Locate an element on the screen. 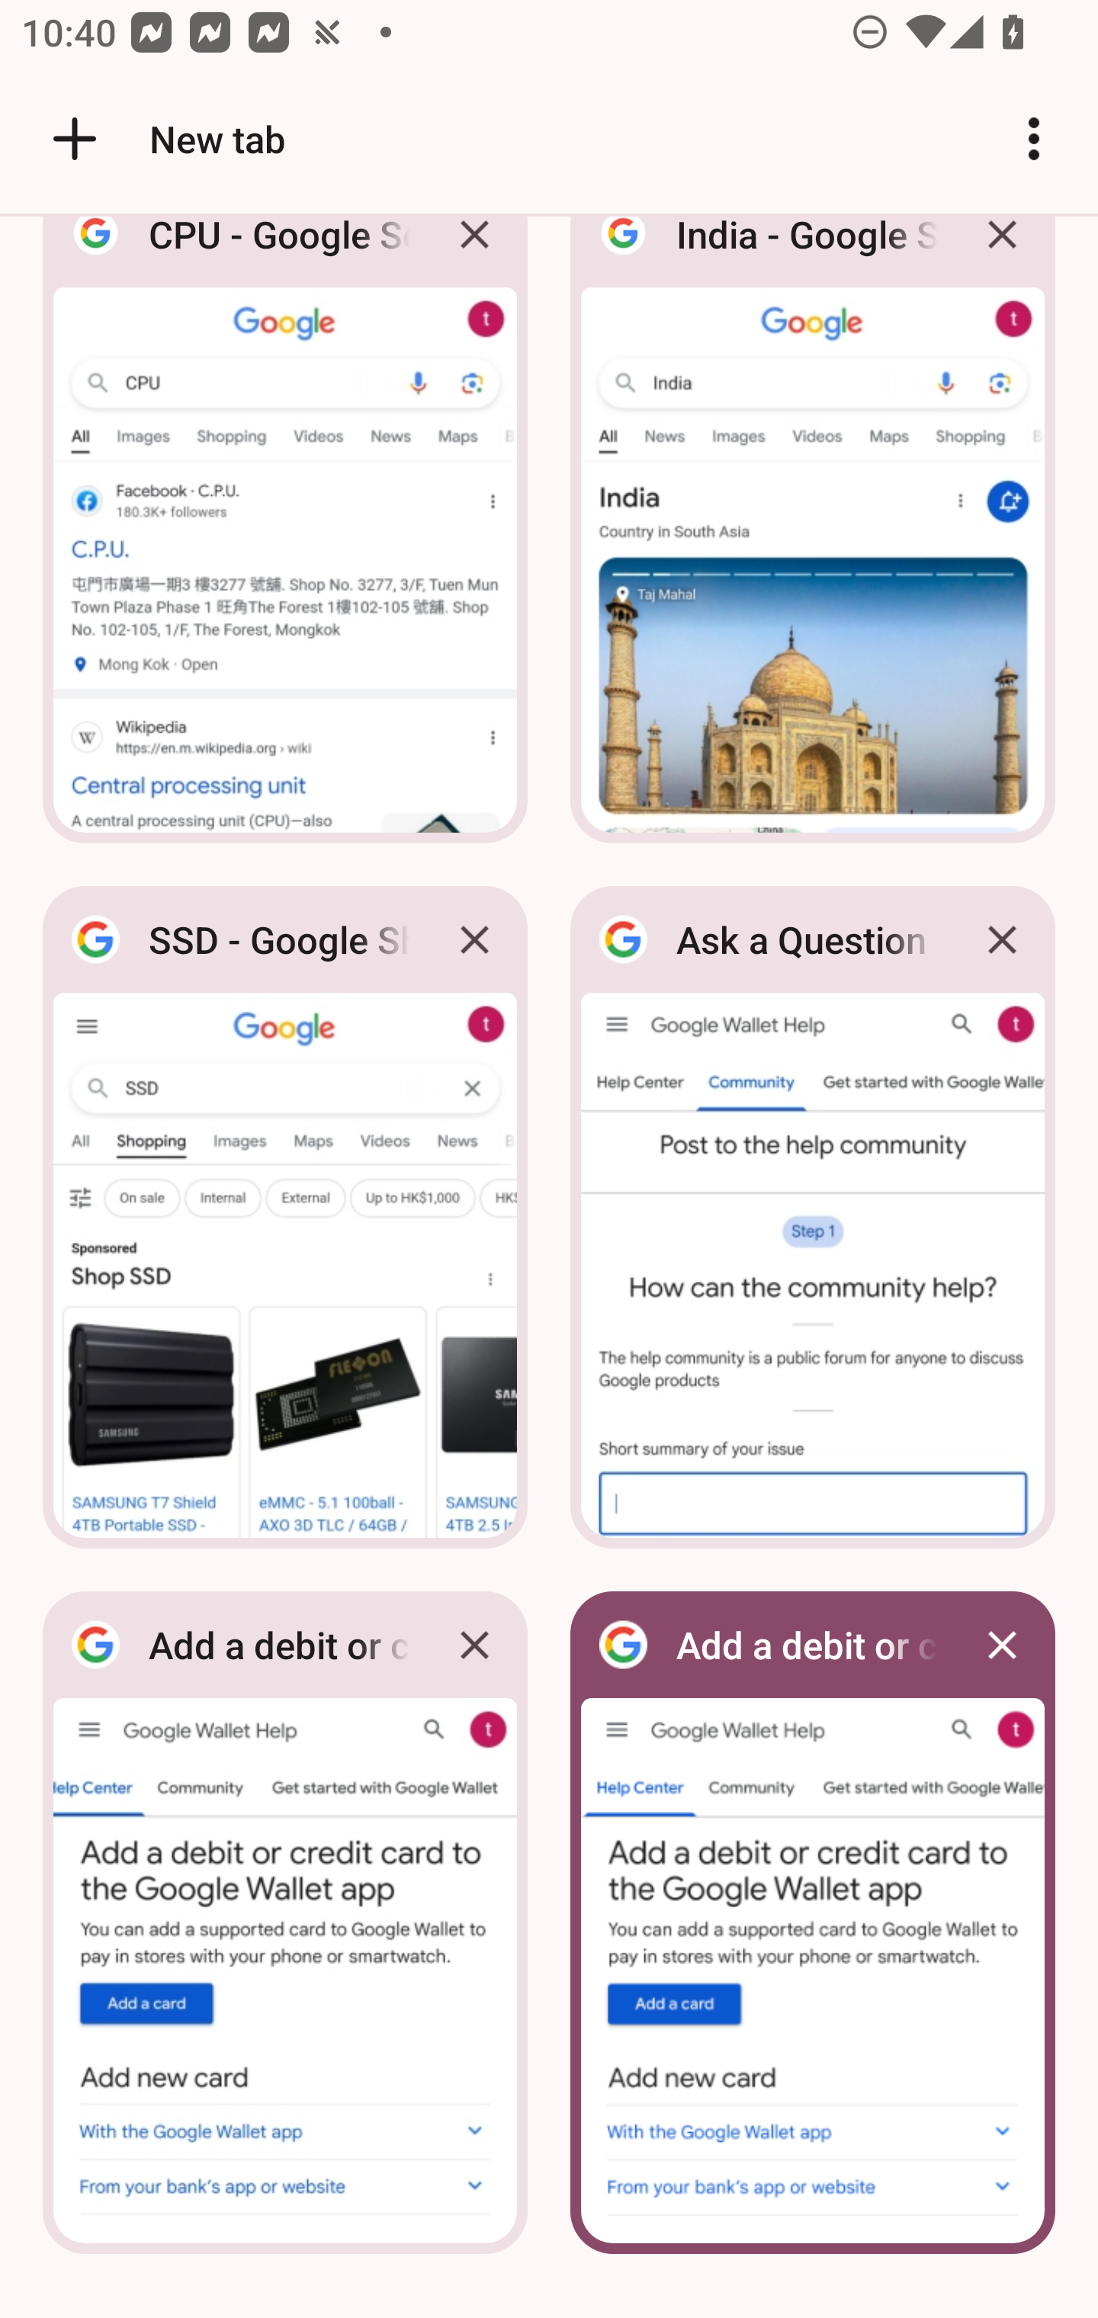 The image size is (1098, 2318). Close SSD - Google Shopping tab is located at coordinates (474, 939).